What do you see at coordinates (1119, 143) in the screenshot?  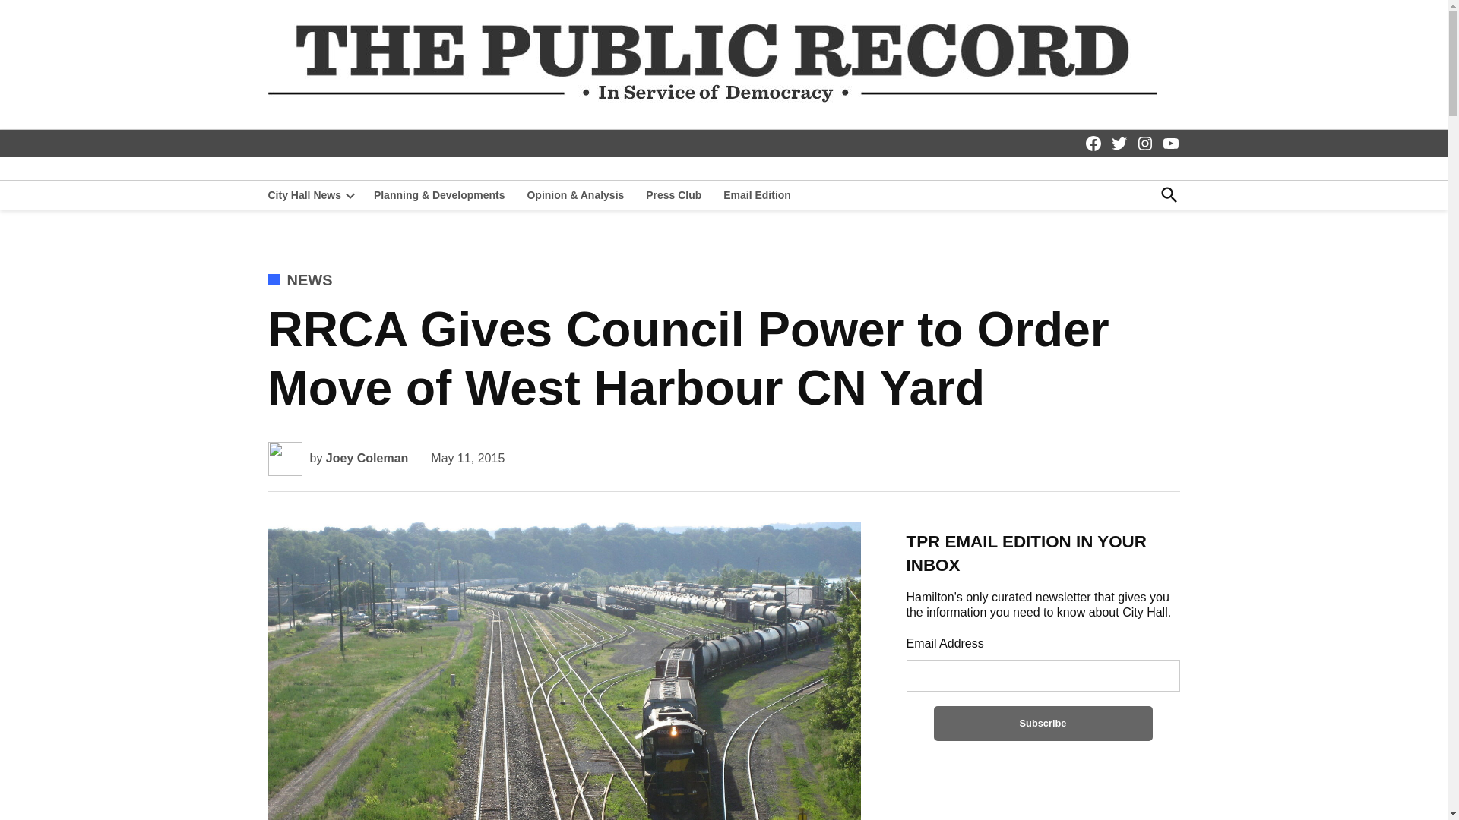 I see `Twitter` at bounding box center [1119, 143].